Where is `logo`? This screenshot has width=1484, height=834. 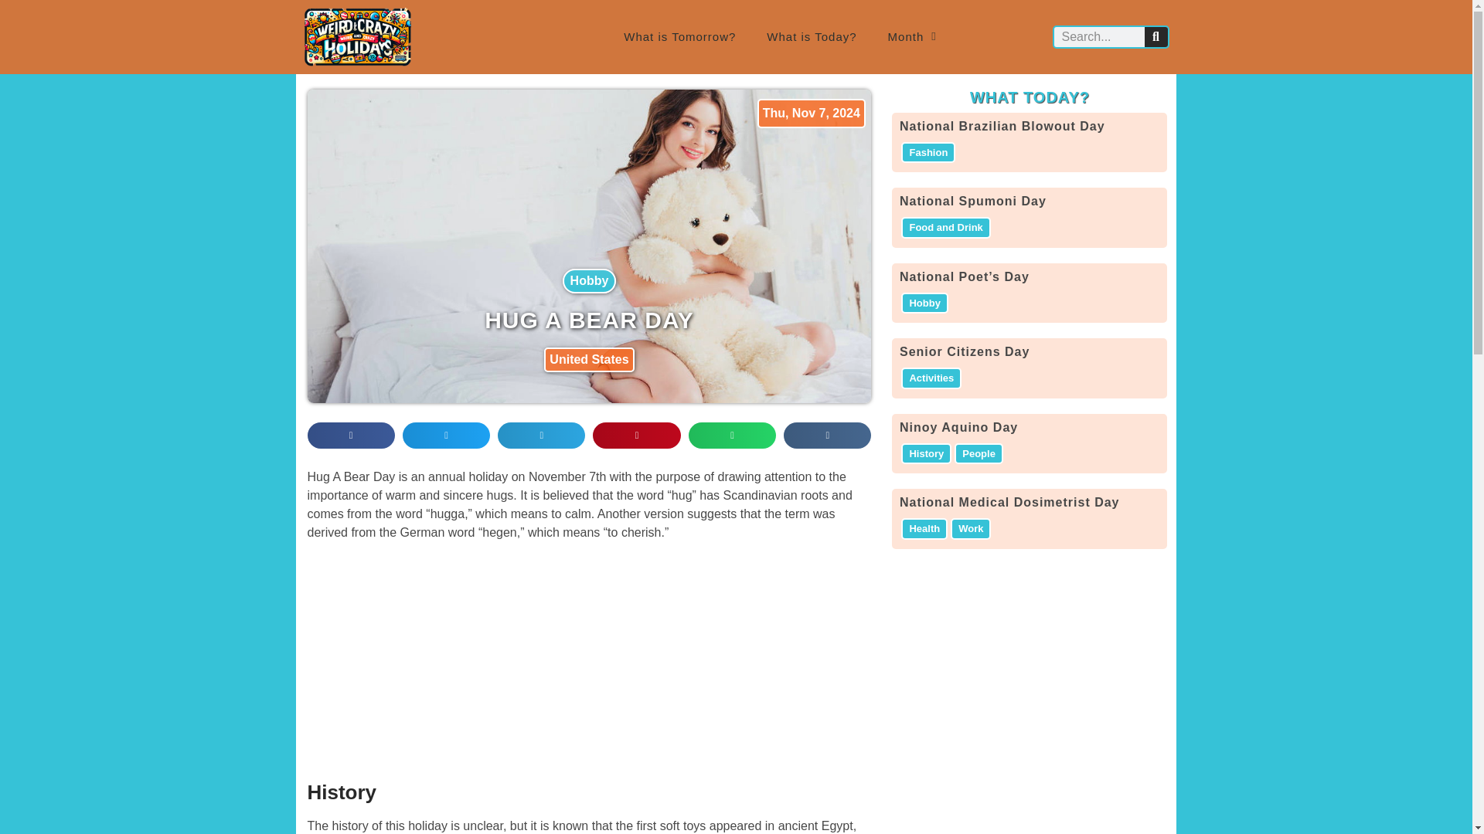
logo is located at coordinates (356, 37).